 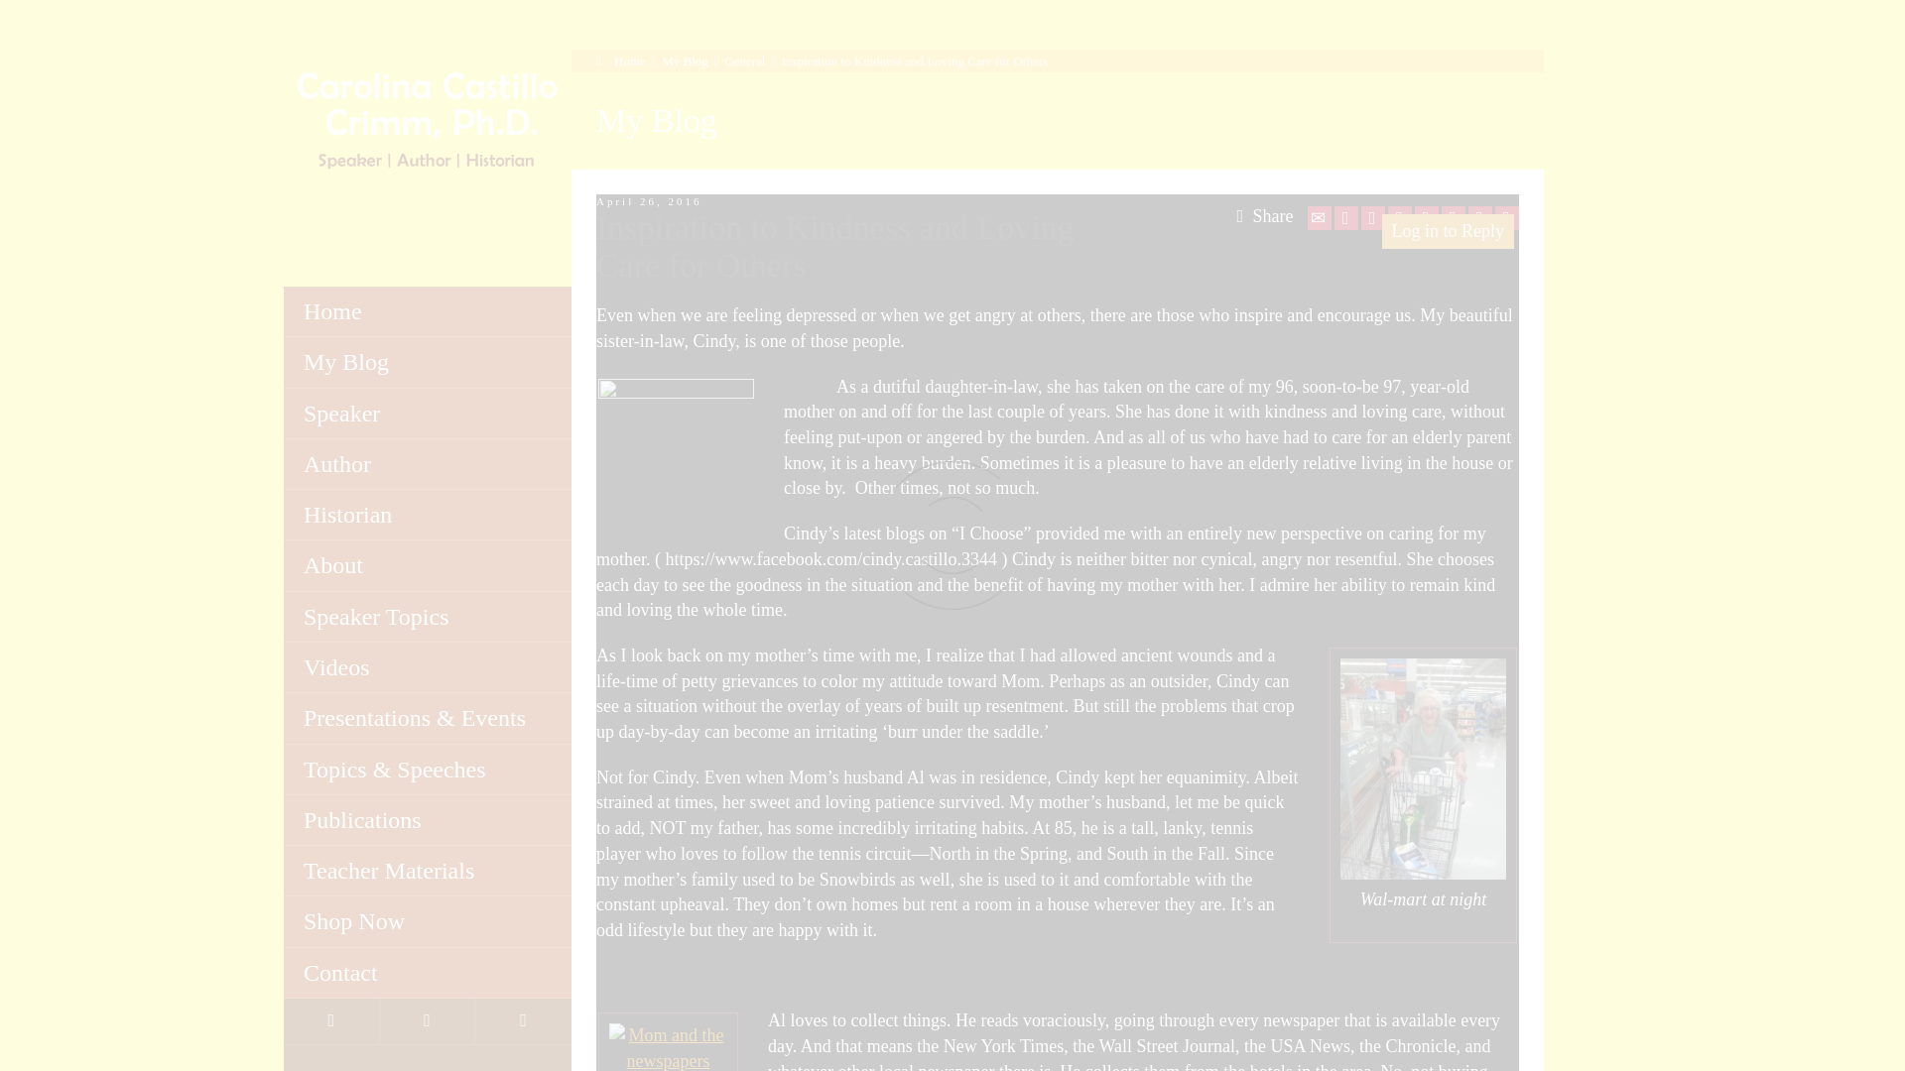 I want to click on Teacher Materials, so click(x=428, y=871).